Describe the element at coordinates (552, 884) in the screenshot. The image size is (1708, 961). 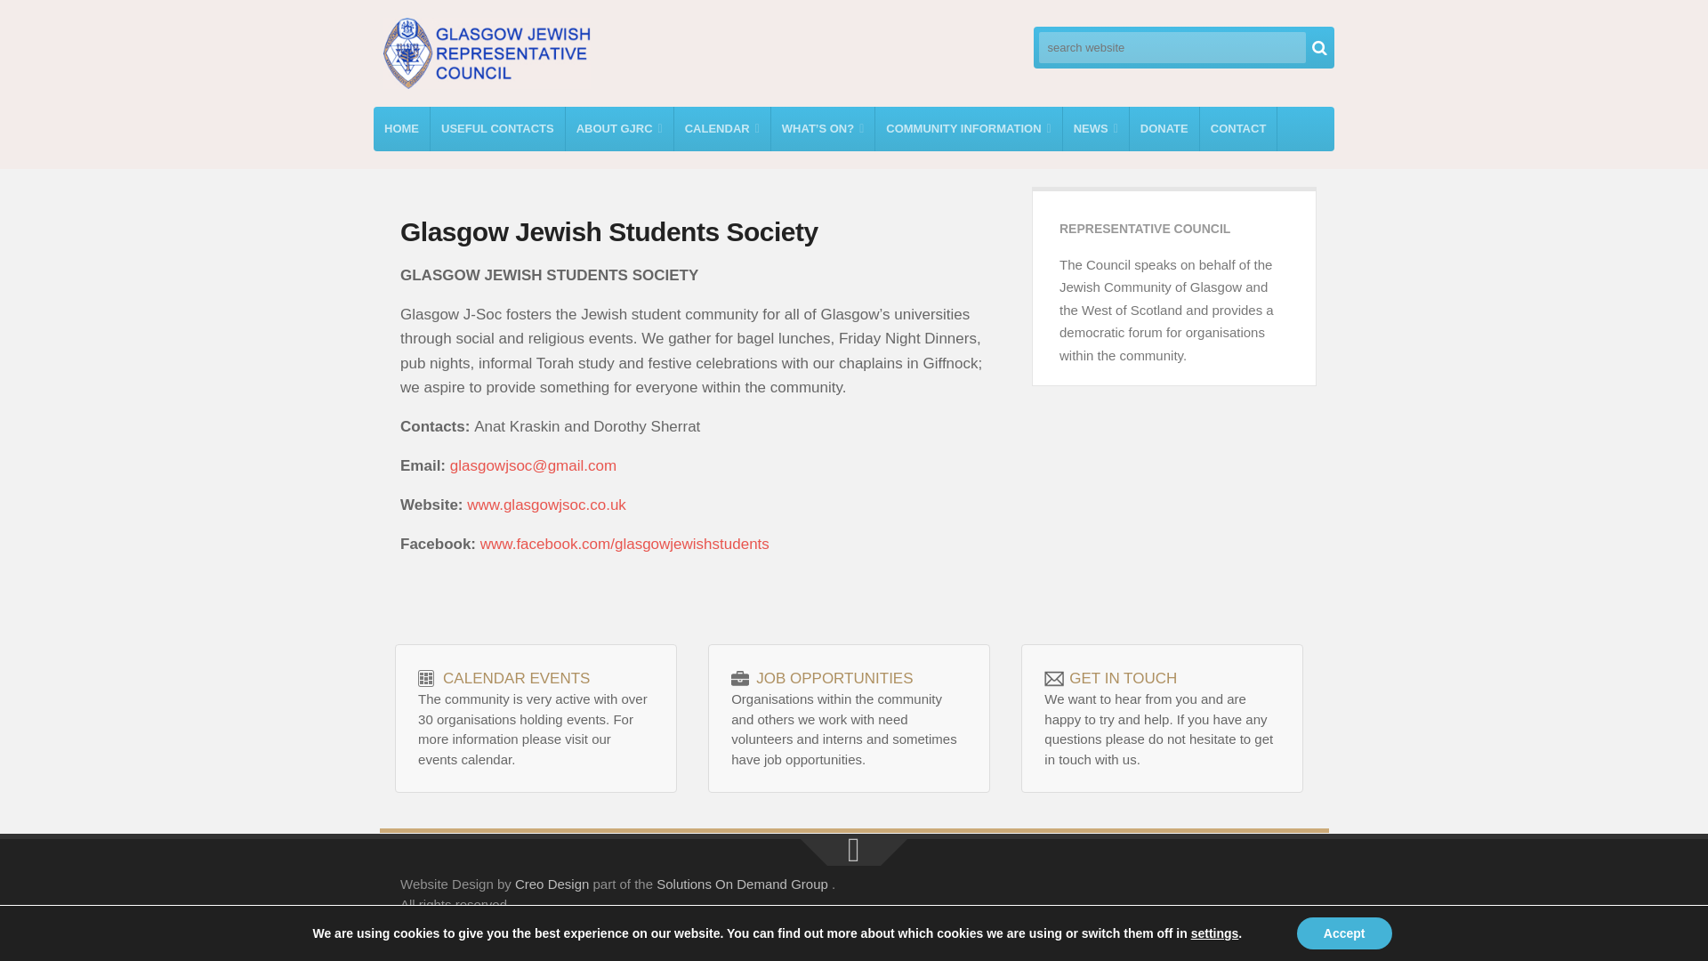
I see `Creo Design` at that location.